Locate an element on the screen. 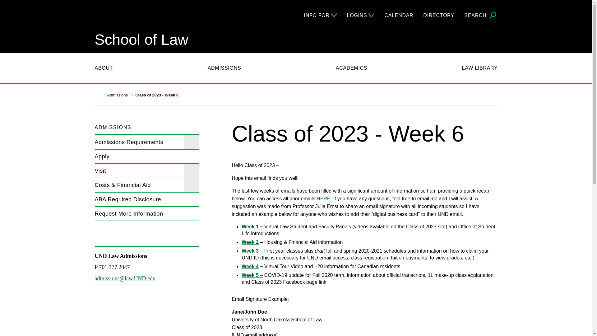 This screenshot has width=597, height=336. SEARCH is located at coordinates (481, 16).